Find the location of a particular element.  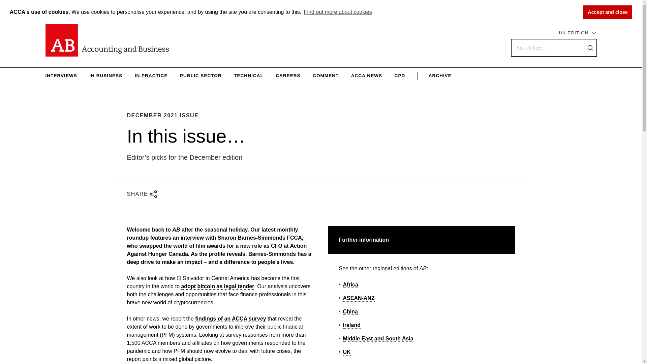

TECHNICAL is located at coordinates (248, 75).